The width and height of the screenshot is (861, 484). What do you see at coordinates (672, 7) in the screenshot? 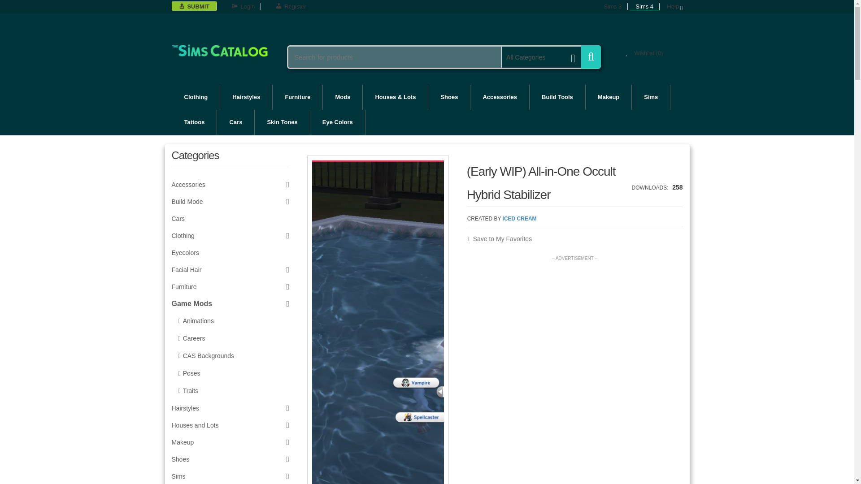
I see `Help` at bounding box center [672, 7].